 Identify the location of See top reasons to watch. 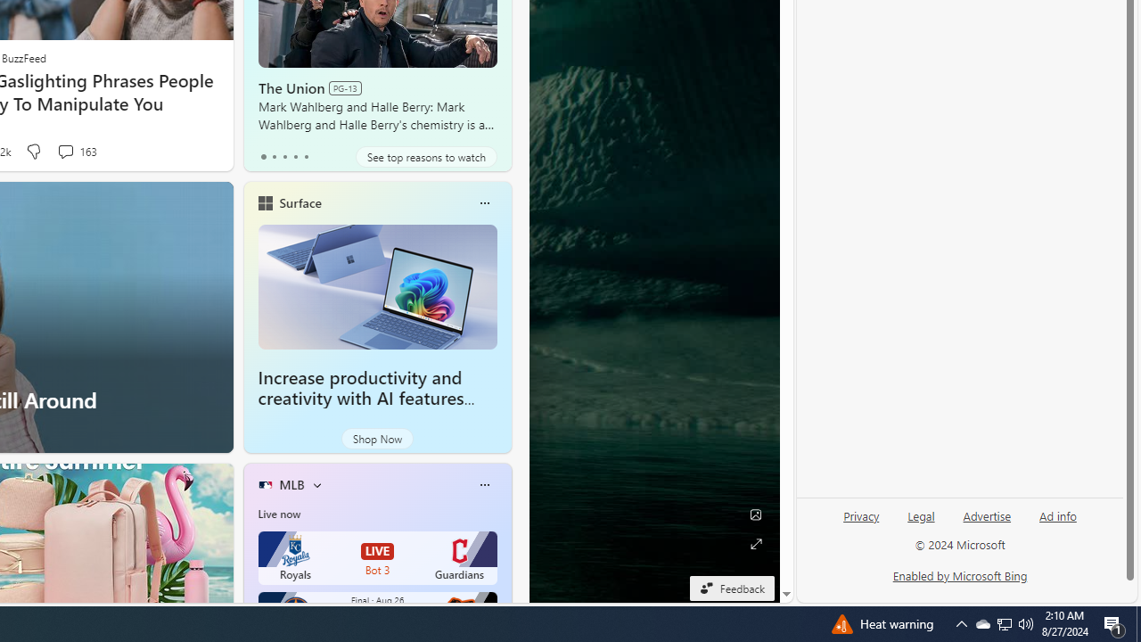
(426, 157).